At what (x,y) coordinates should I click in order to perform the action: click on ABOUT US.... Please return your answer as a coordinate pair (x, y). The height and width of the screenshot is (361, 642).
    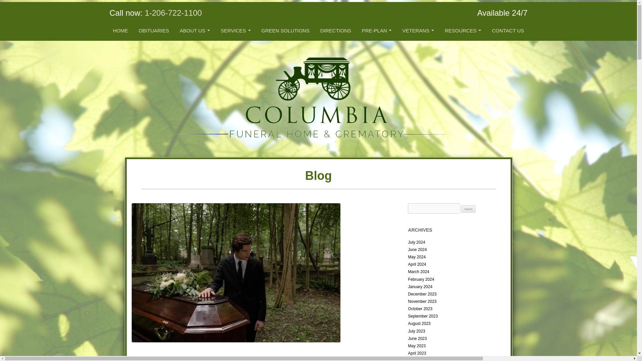
    Looking at the image, I should click on (195, 31).